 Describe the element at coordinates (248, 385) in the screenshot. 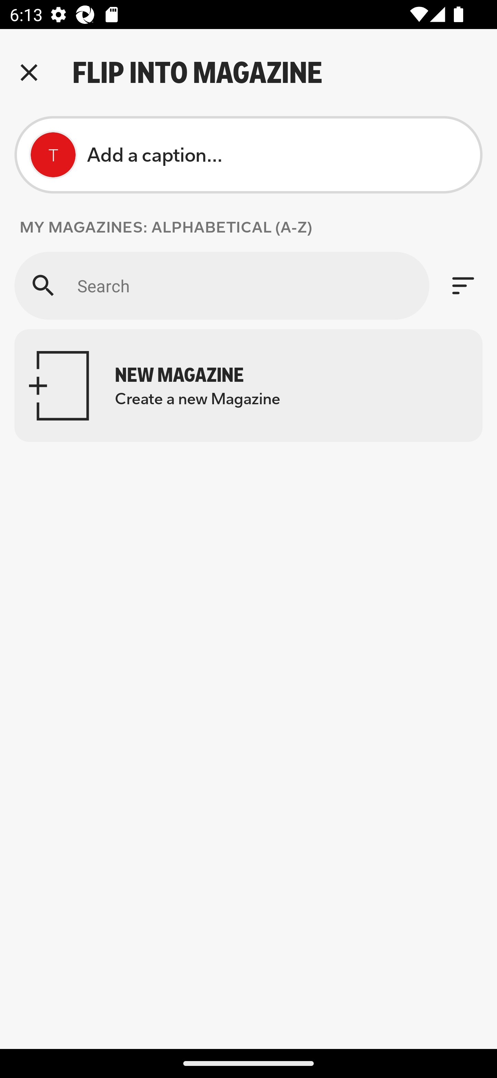

I see `NEW MAGAZINE Create a new Magazine` at that location.